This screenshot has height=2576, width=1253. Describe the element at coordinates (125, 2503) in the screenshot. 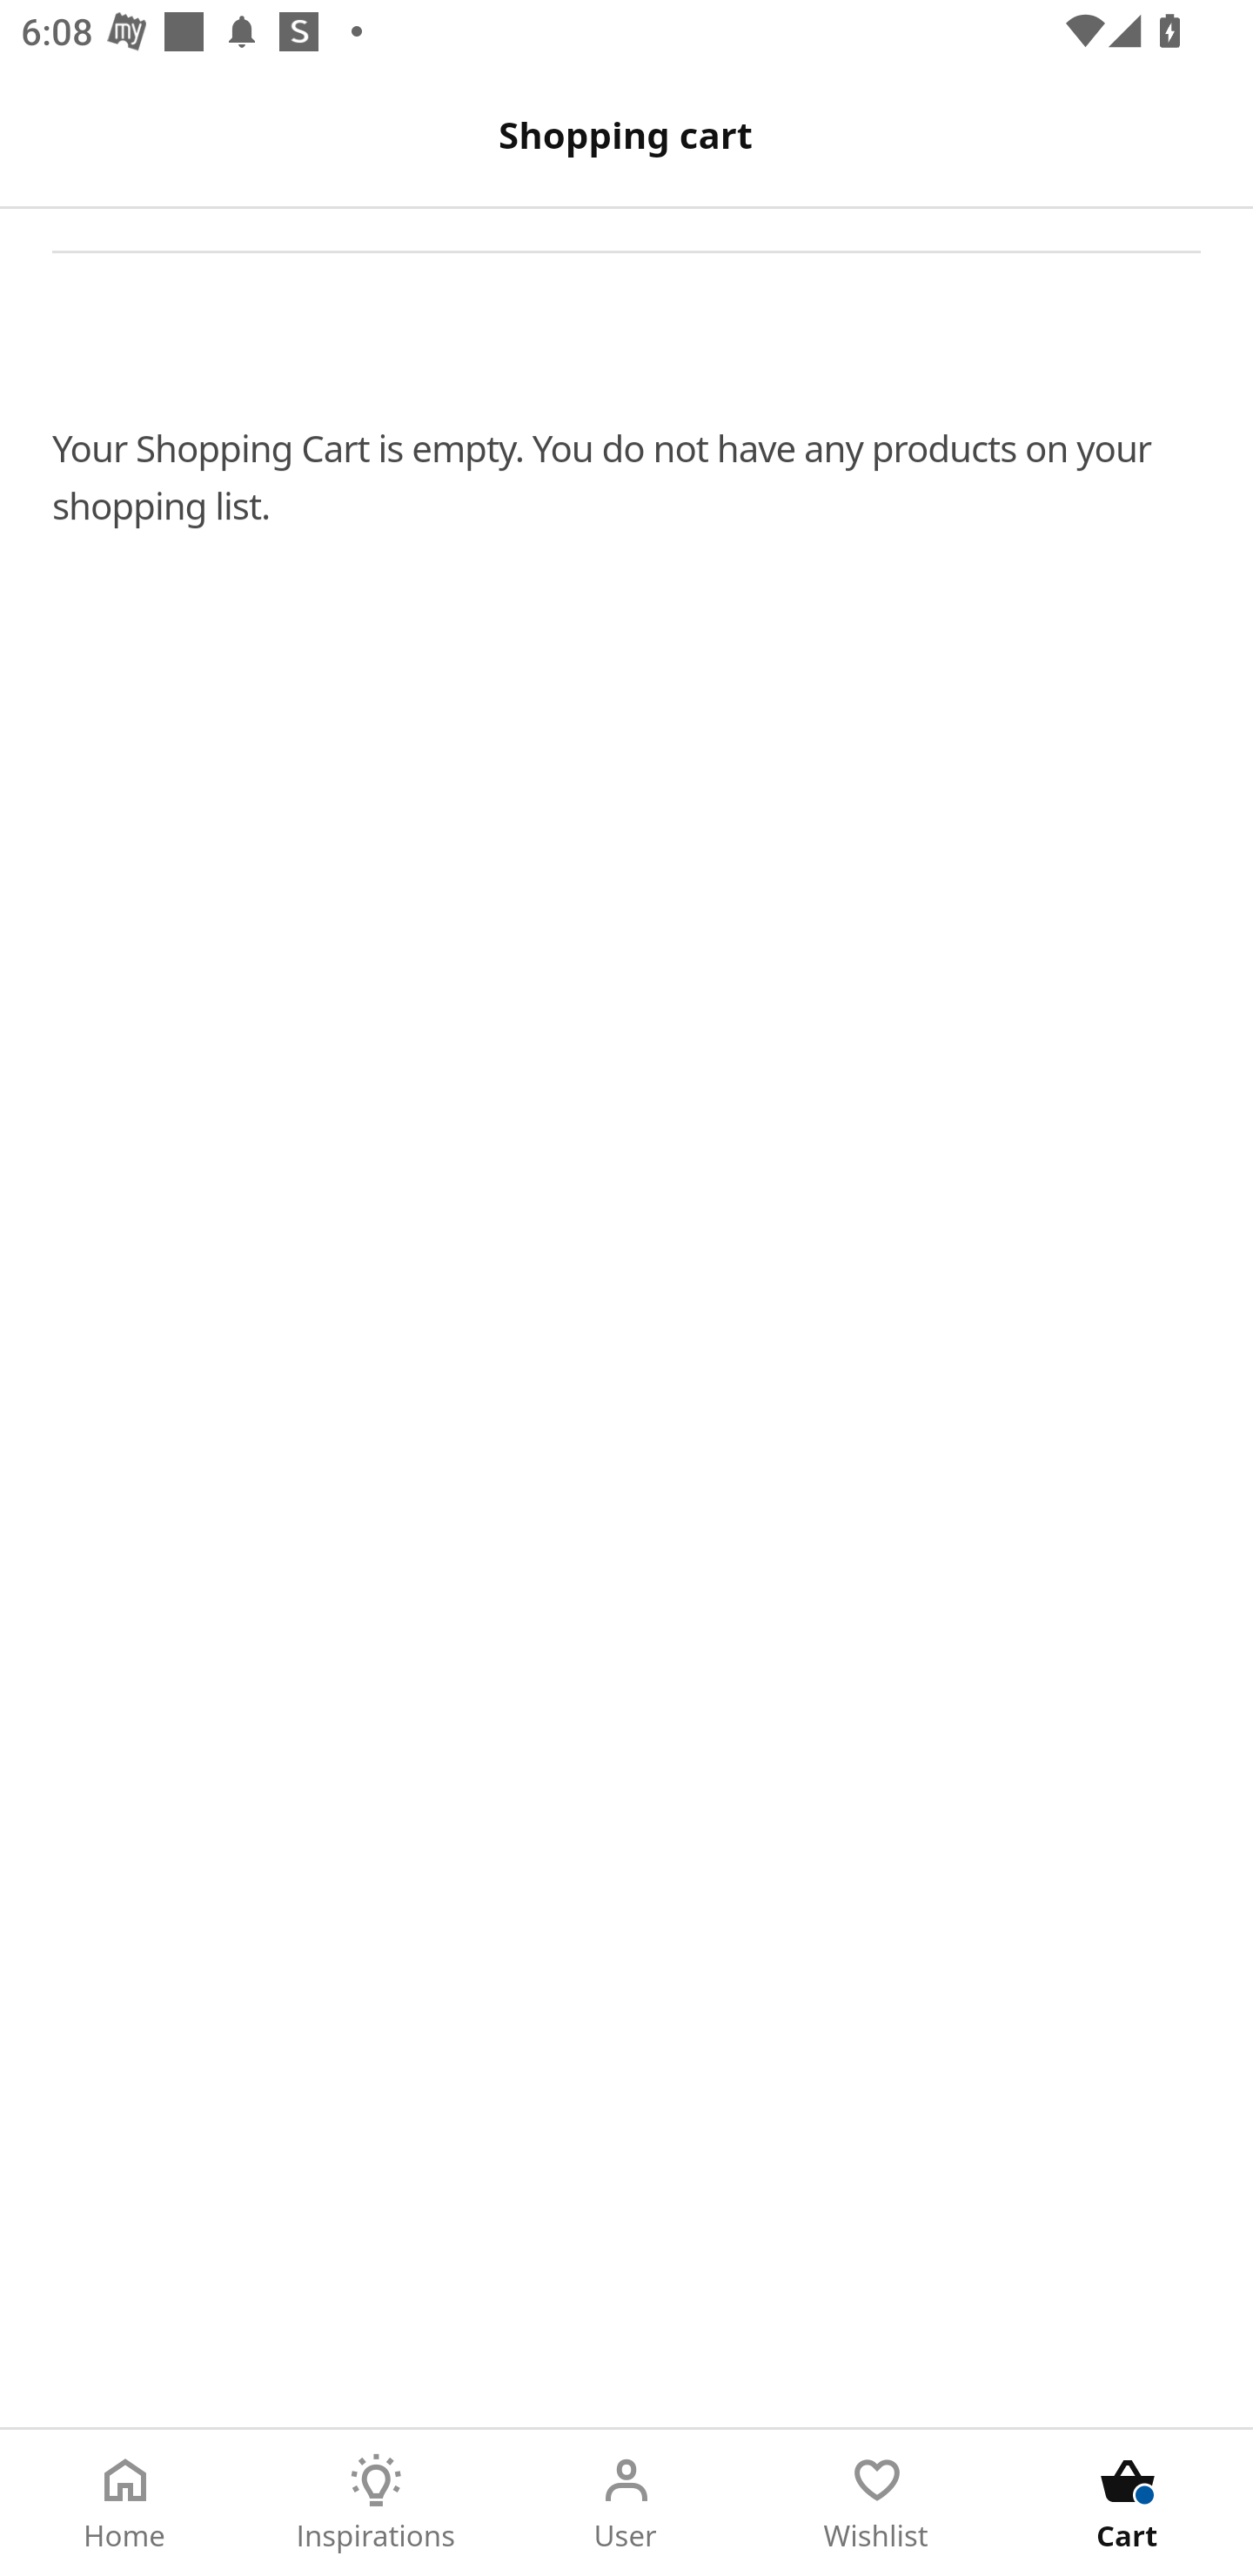

I see `Home
Tab 1 of 5` at that location.